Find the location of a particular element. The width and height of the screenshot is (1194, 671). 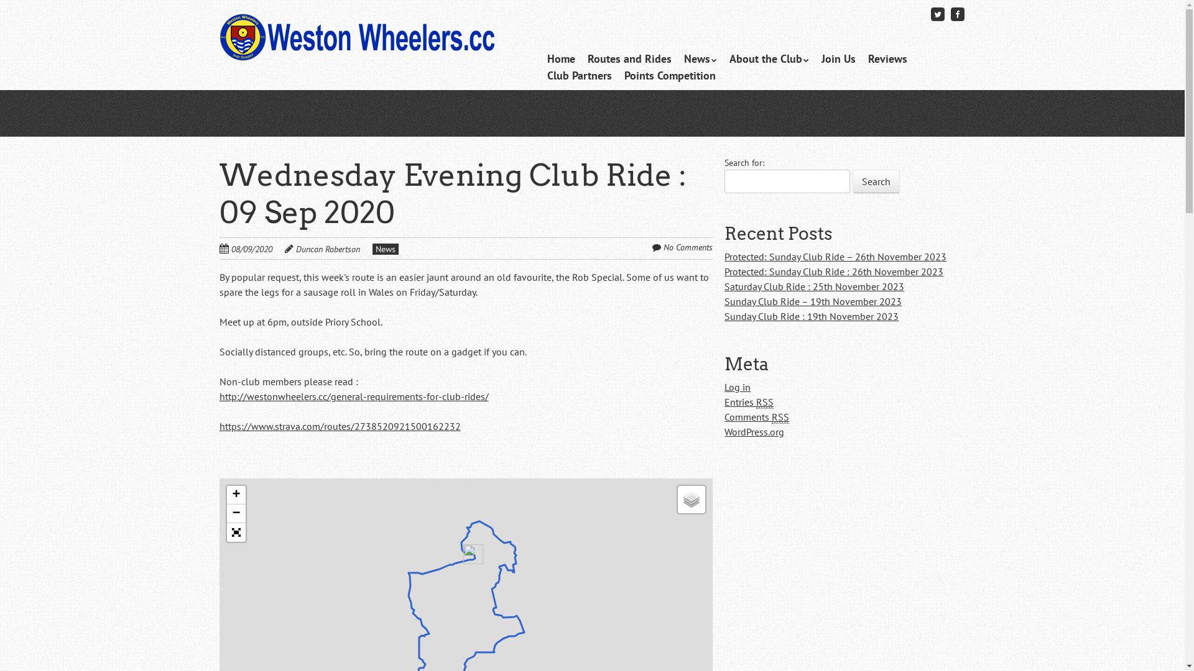

Entries RSS is located at coordinates (749, 403).